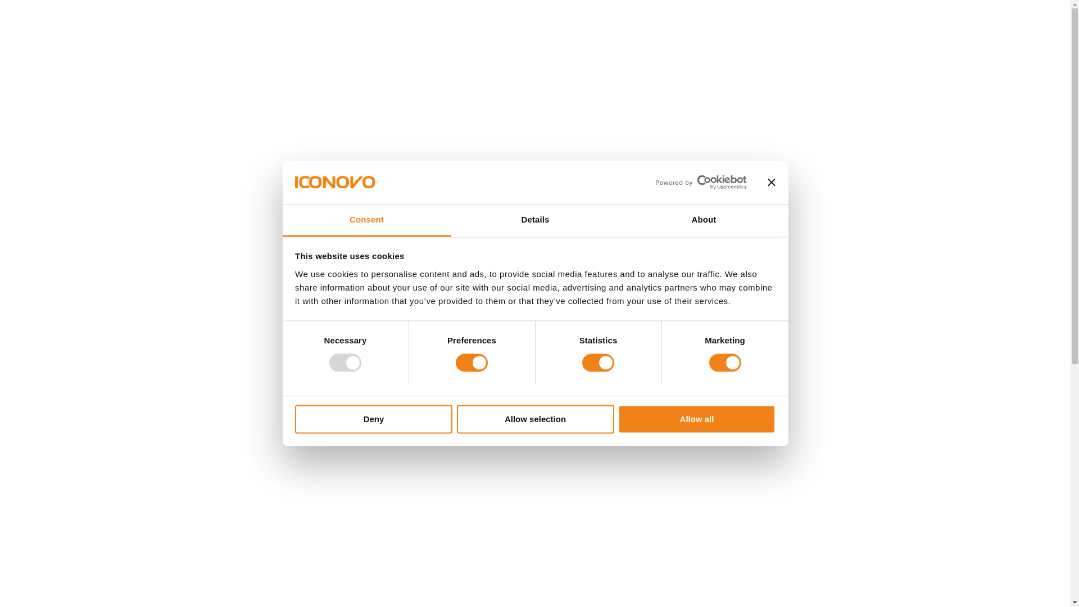 Image resolution: width=1079 pixels, height=607 pixels. I want to click on About, so click(704, 220).